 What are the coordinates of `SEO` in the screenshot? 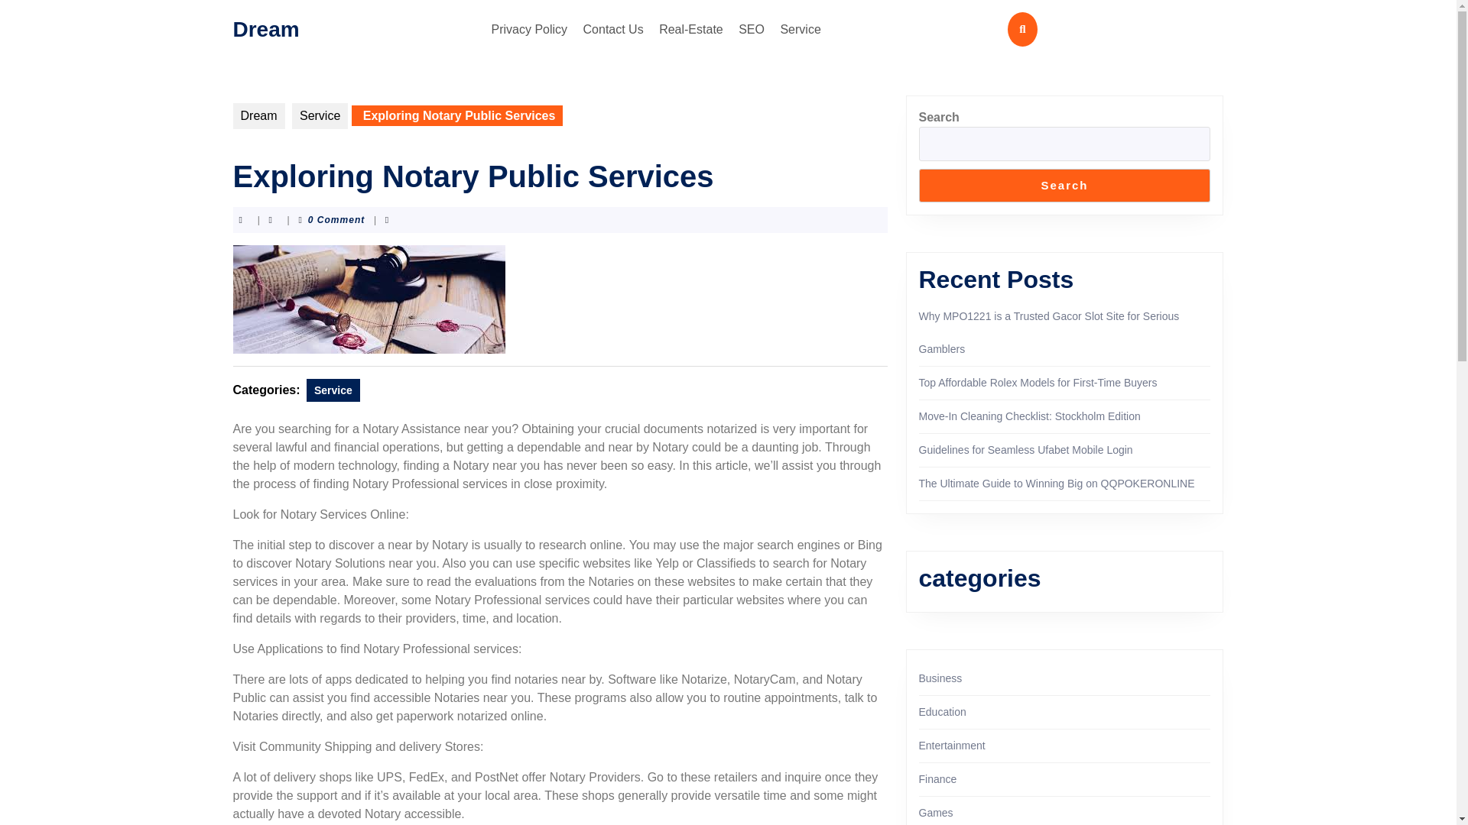 It's located at (752, 29).